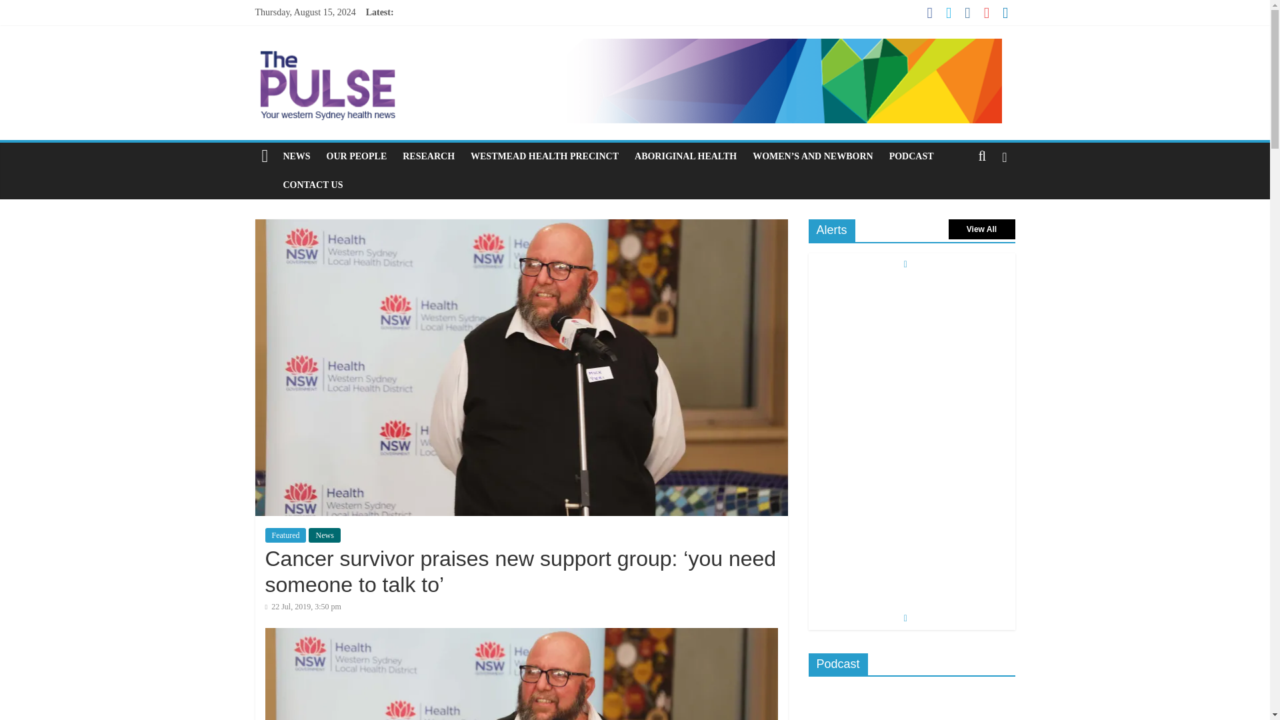 This screenshot has width=1280, height=720. What do you see at coordinates (303, 606) in the screenshot?
I see `22 Jul, 2019, 3:50 pm` at bounding box center [303, 606].